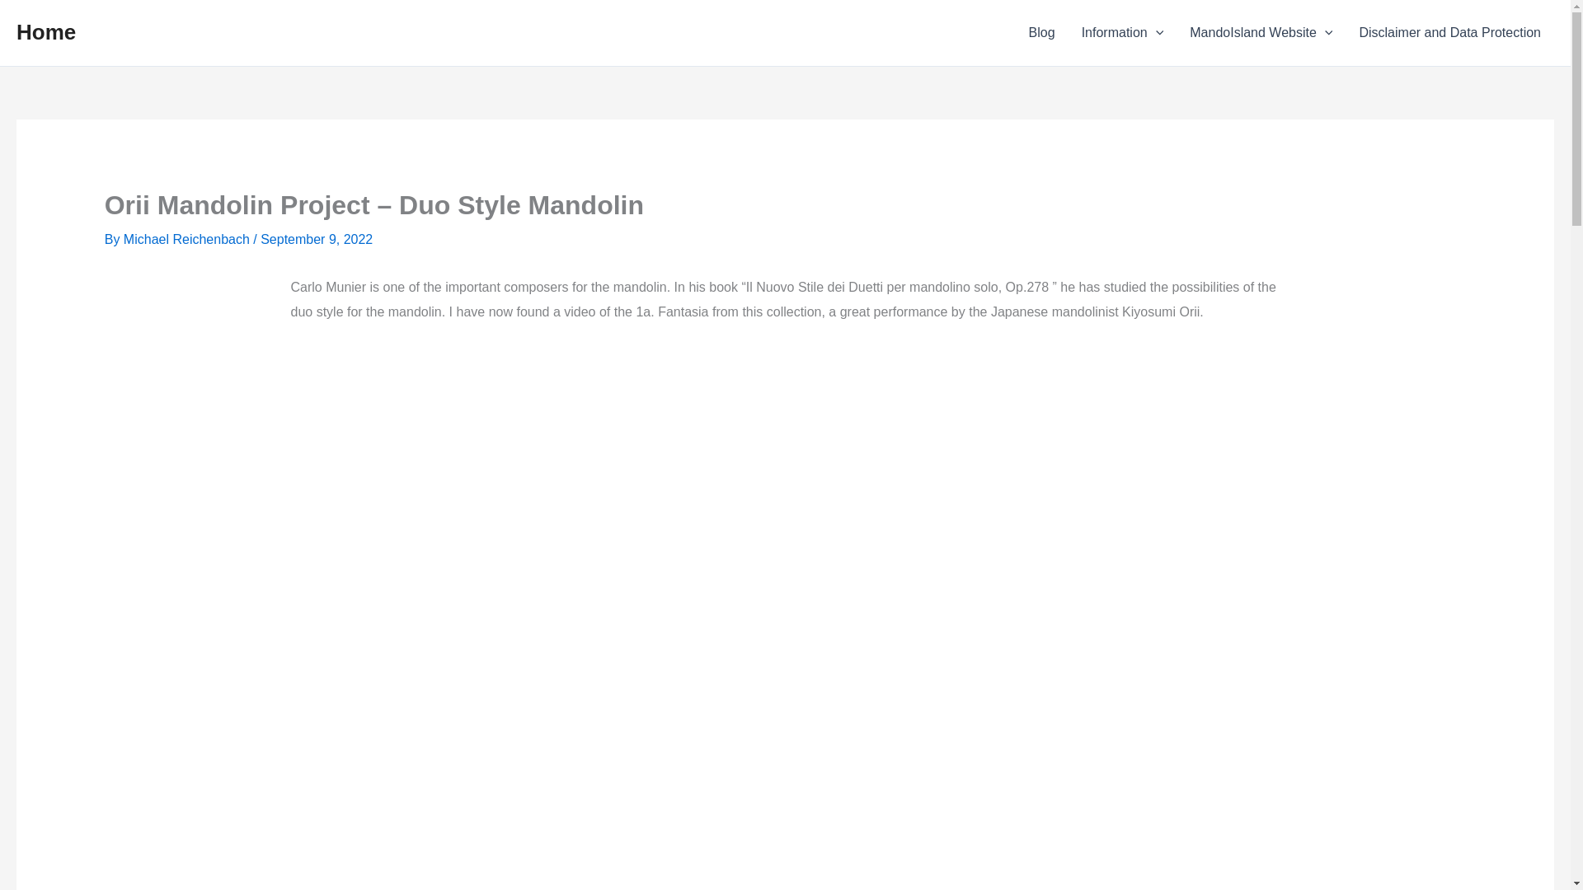 This screenshot has width=1583, height=890. Describe the element at coordinates (46, 31) in the screenshot. I see `Home` at that location.